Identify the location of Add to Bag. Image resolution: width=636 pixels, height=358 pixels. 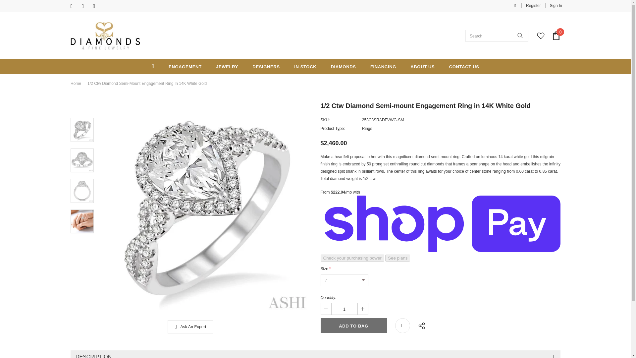
(353, 326).